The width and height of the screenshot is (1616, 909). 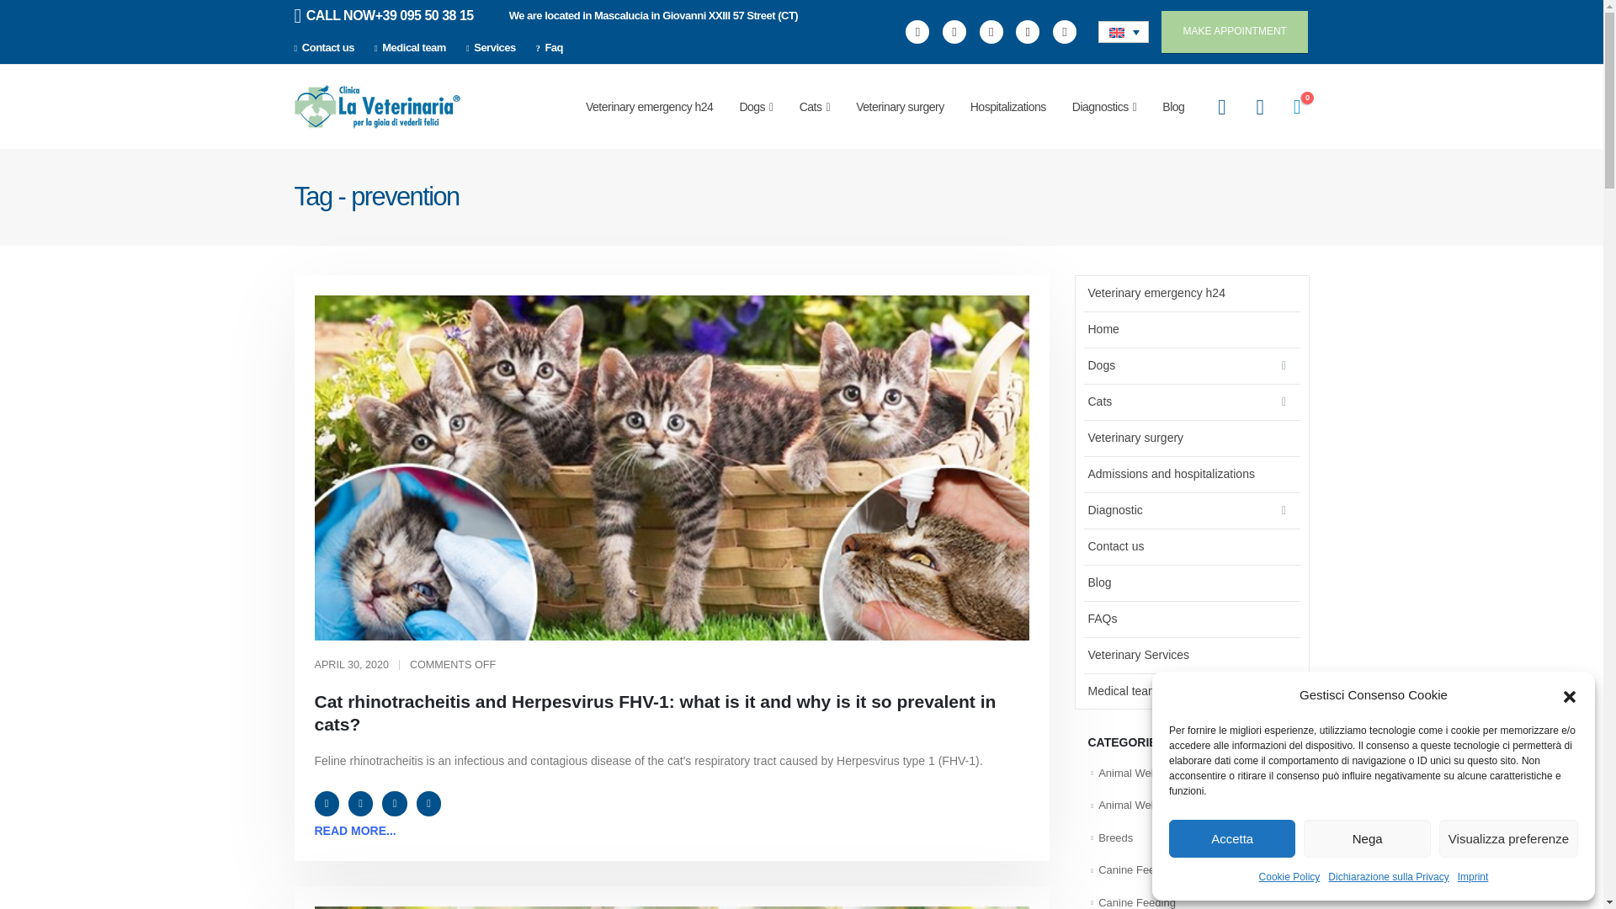 I want to click on Contact us, so click(x=328, y=47).